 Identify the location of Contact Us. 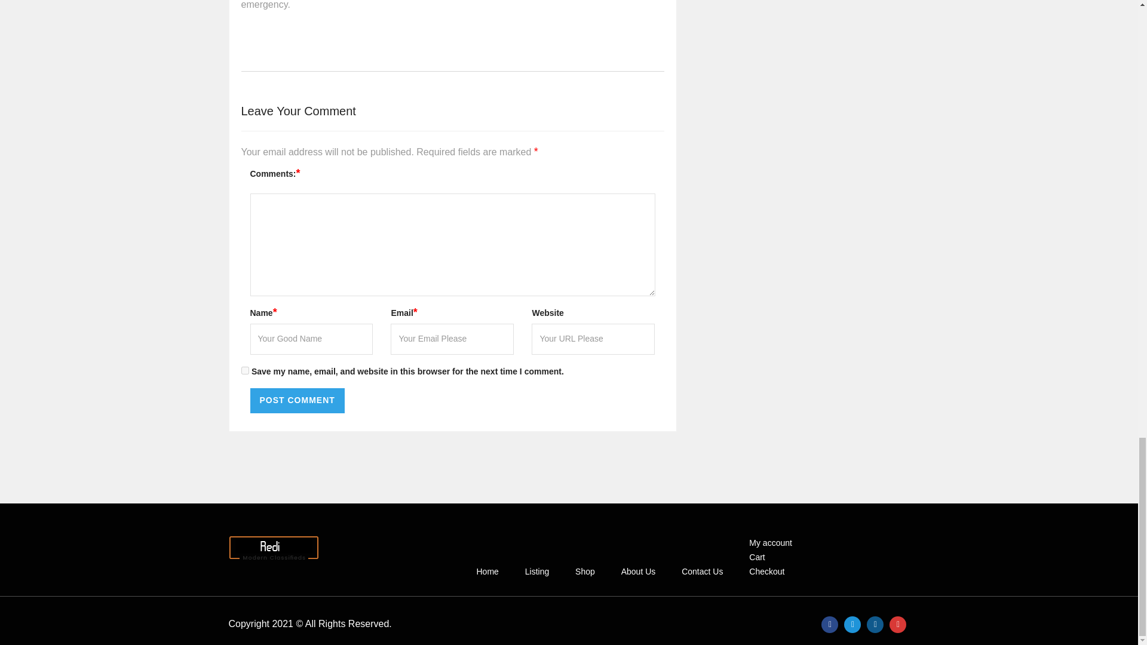
(701, 572).